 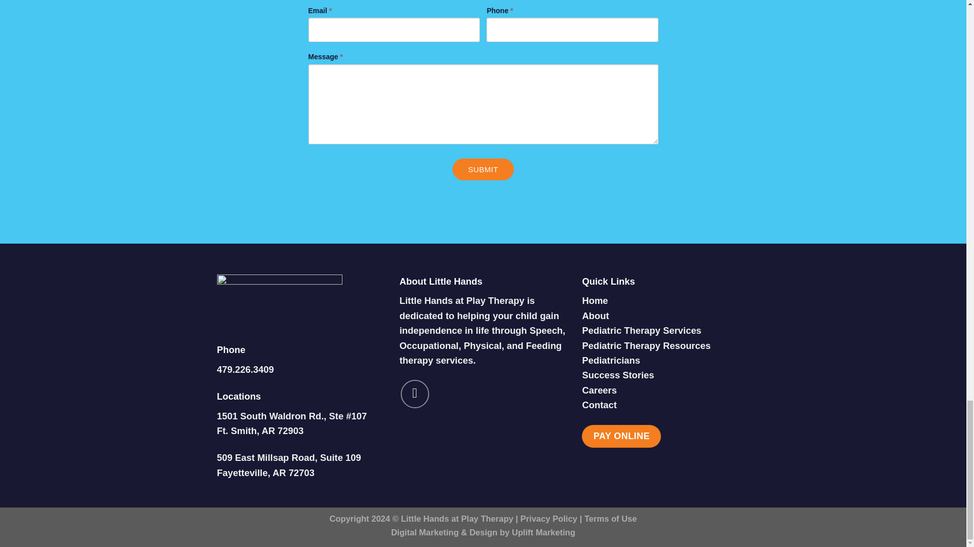 I want to click on 479.226.3409, so click(x=246, y=369).